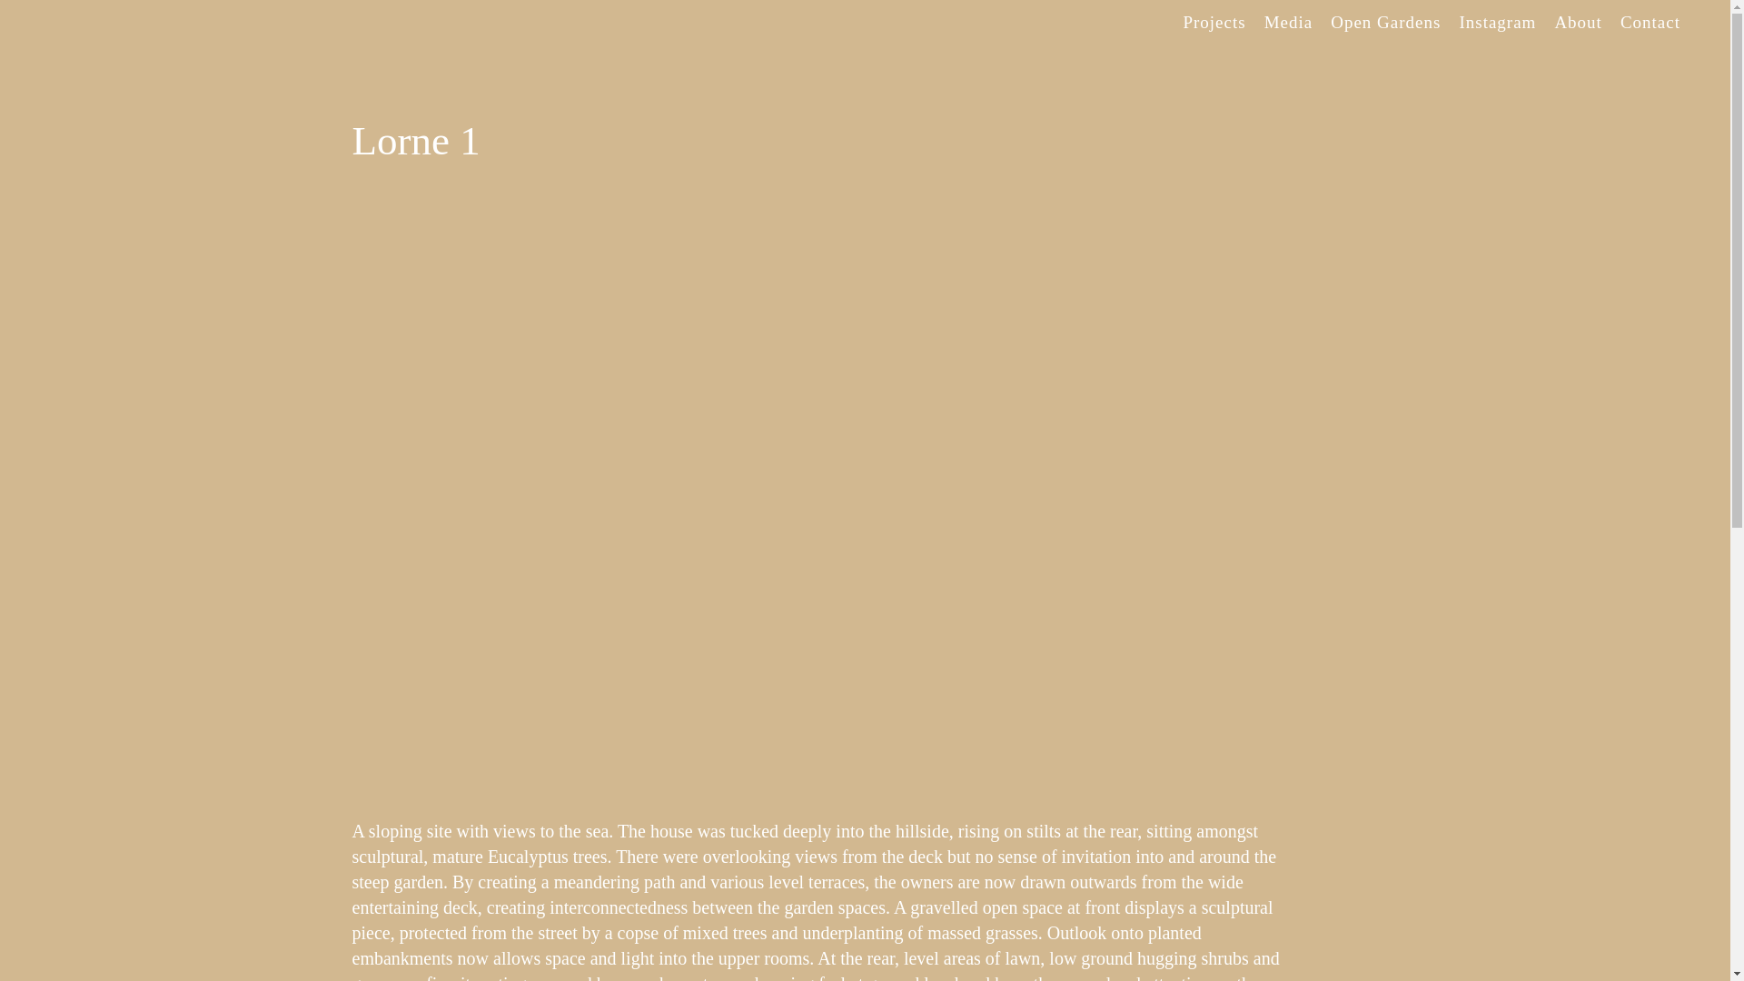 This screenshot has width=1744, height=981. Describe the element at coordinates (1289, 23) in the screenshot. I see `Media` at that location.